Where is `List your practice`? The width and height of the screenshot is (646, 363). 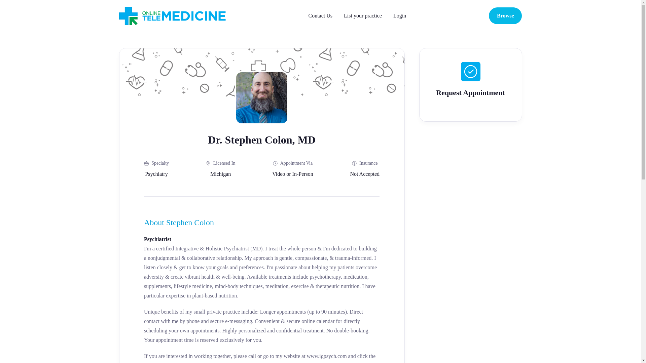 List your practice is located at coordinates (363, 15).